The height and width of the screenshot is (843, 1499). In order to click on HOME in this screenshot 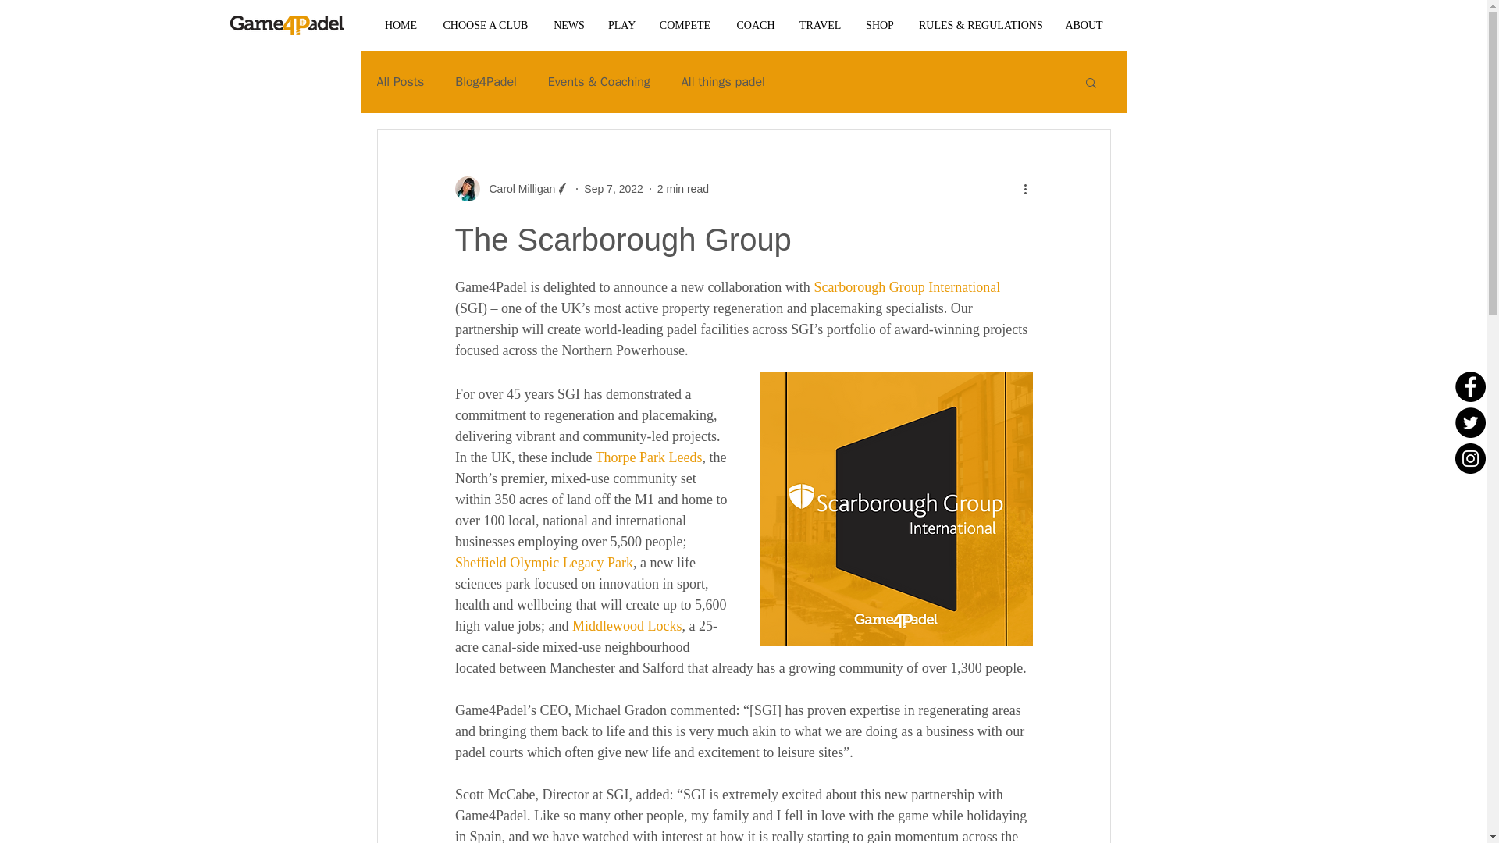, I will do `click(400, 25)`.